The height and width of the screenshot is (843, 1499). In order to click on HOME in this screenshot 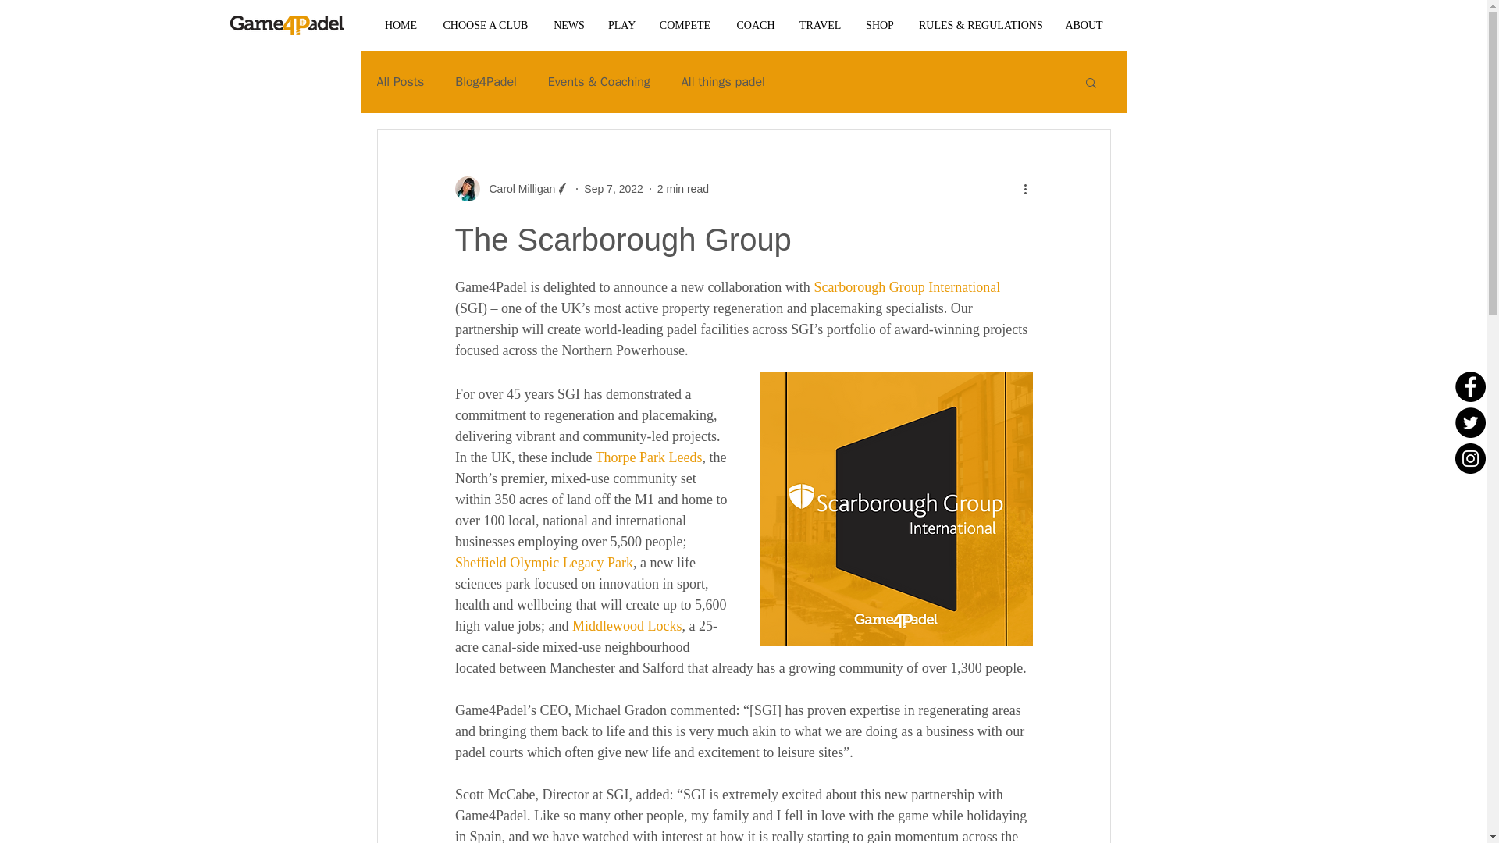, I will do `click(400, 25)`.